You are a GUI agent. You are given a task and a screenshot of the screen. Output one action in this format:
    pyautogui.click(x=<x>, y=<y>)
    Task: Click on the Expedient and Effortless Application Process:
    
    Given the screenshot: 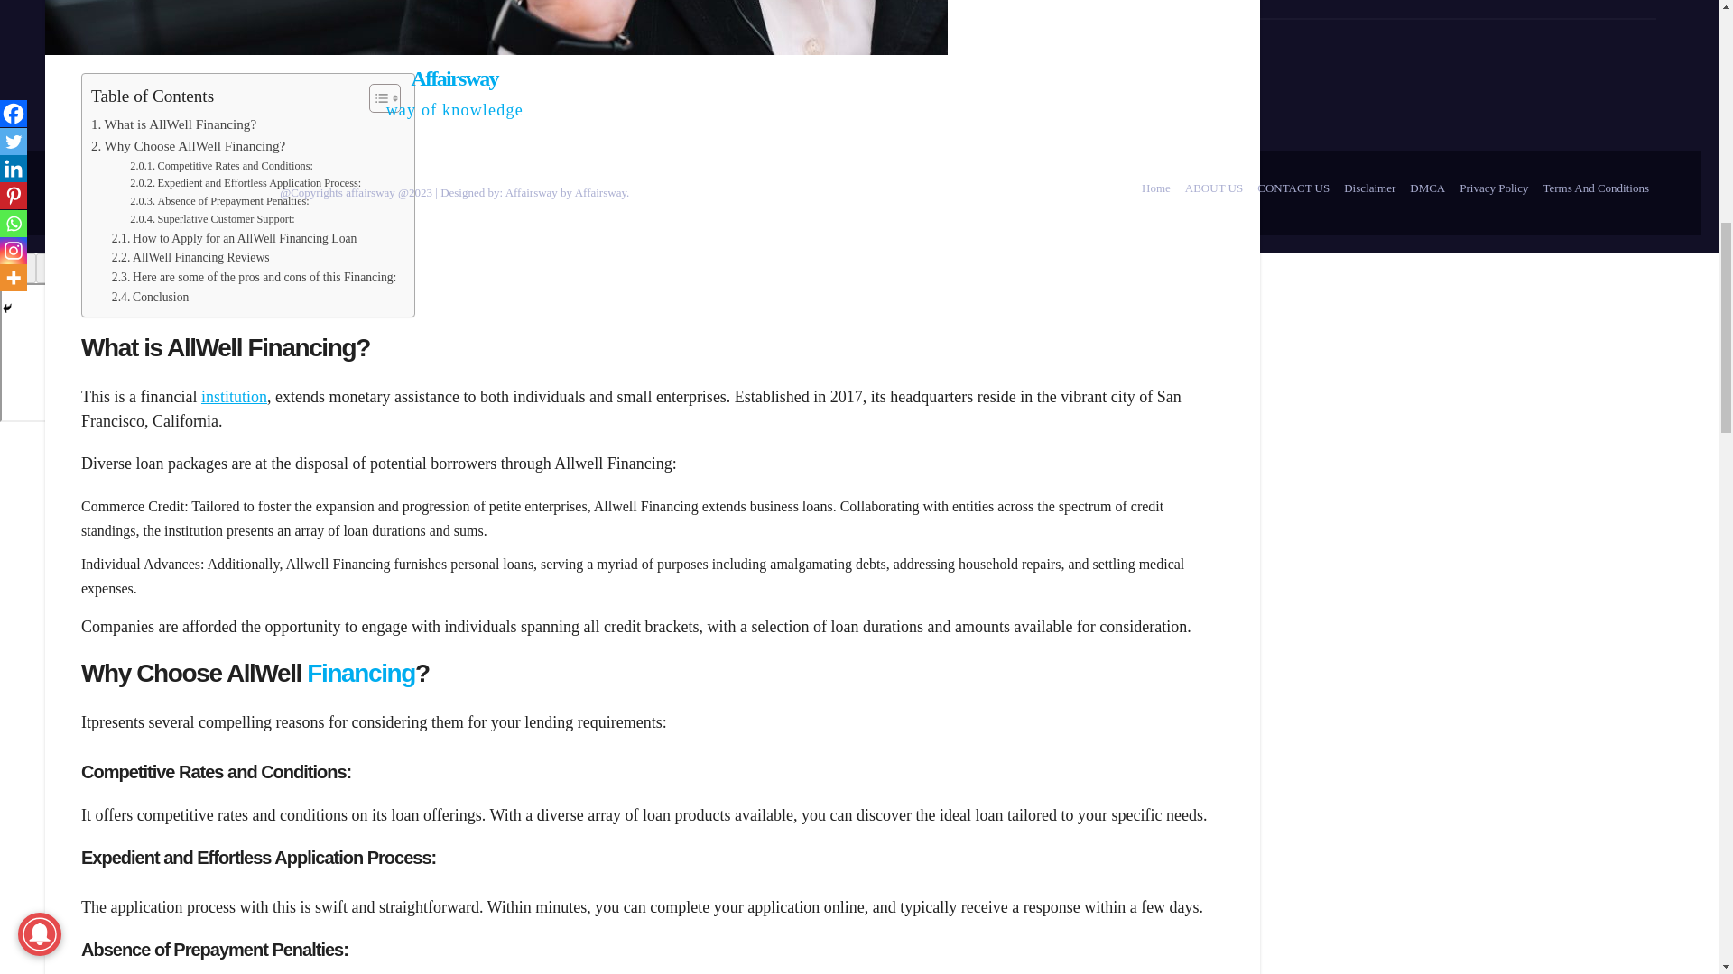 What is the action you would take?
    pyautogui.click(x=246, y=184)
    